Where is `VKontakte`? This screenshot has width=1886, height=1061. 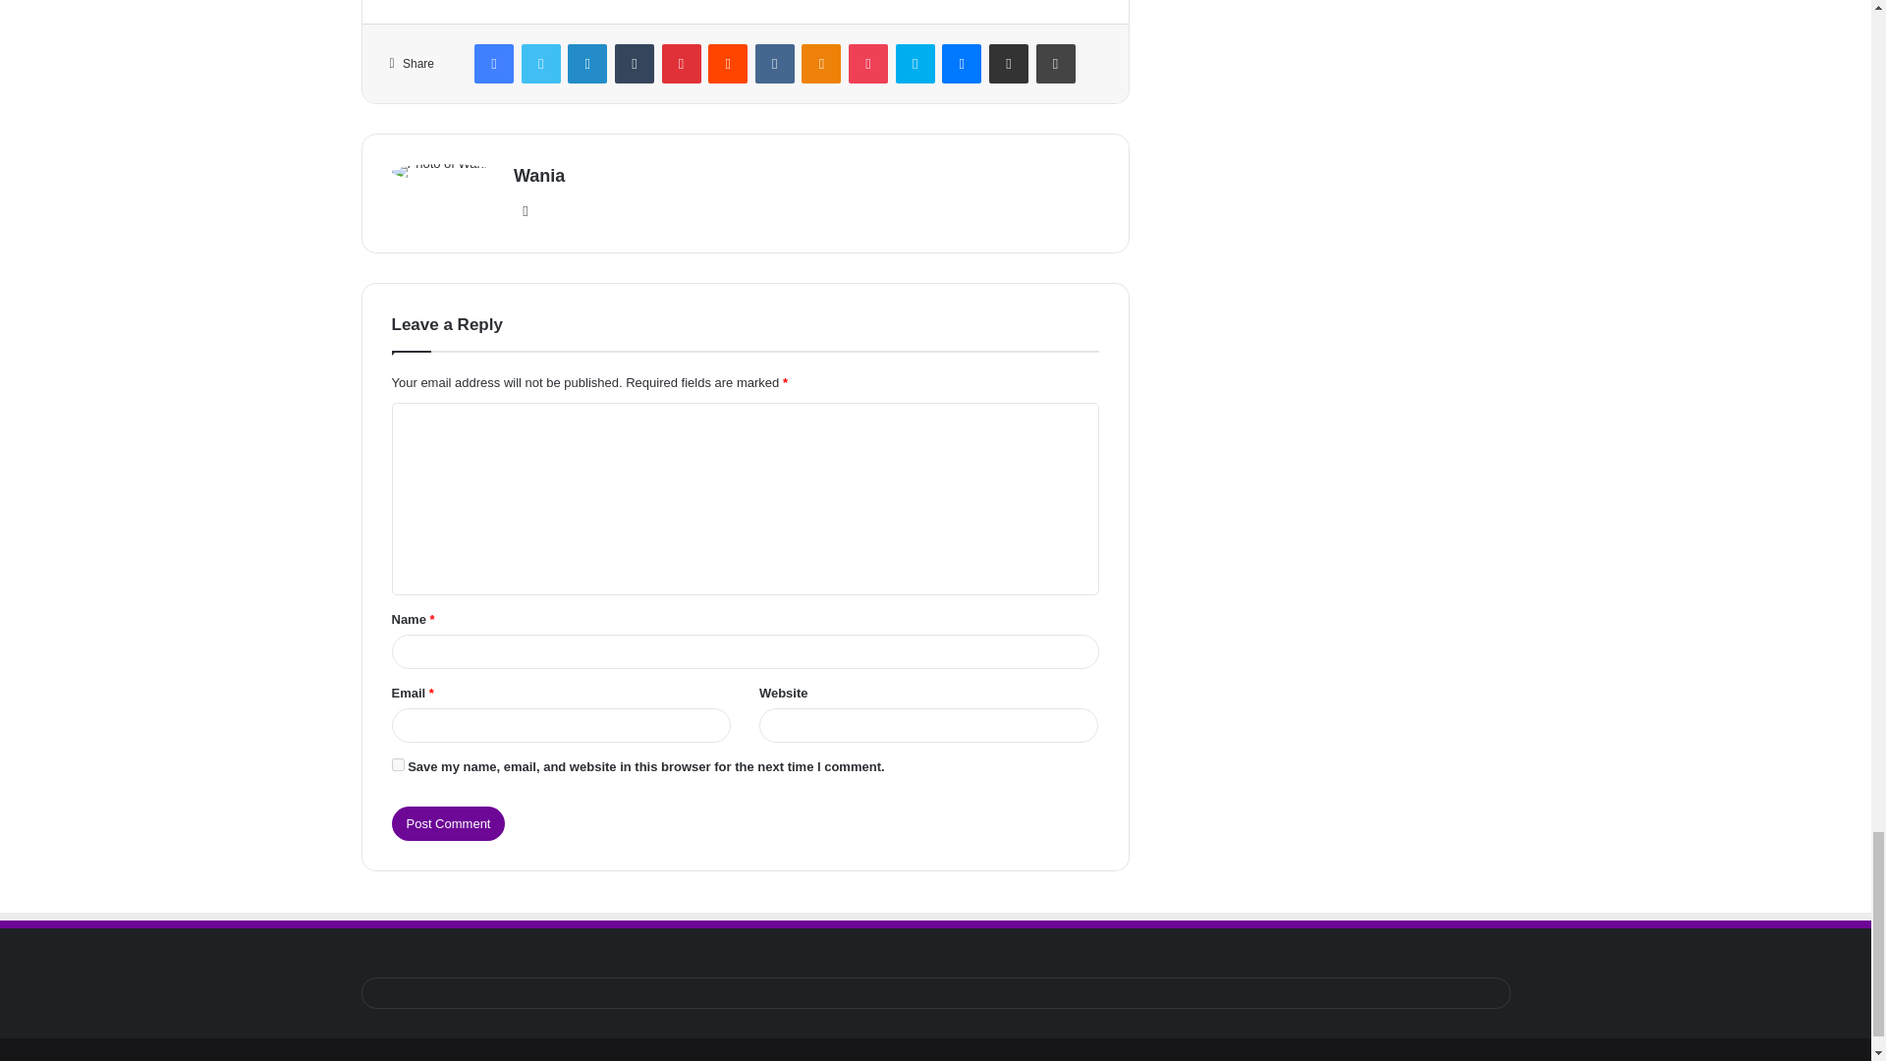
VKontakte is located at coordinates (774, 64).